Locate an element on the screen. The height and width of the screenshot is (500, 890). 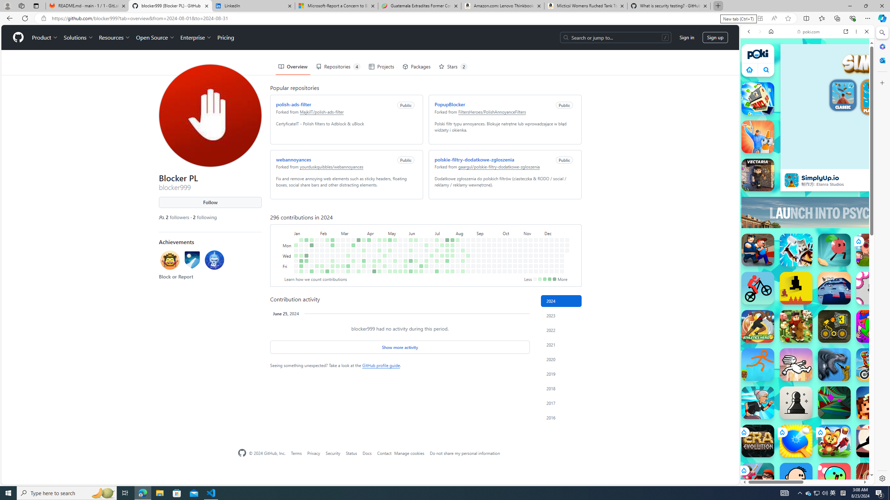
No contributions on September 5th. is located at coordinates (479, 261).